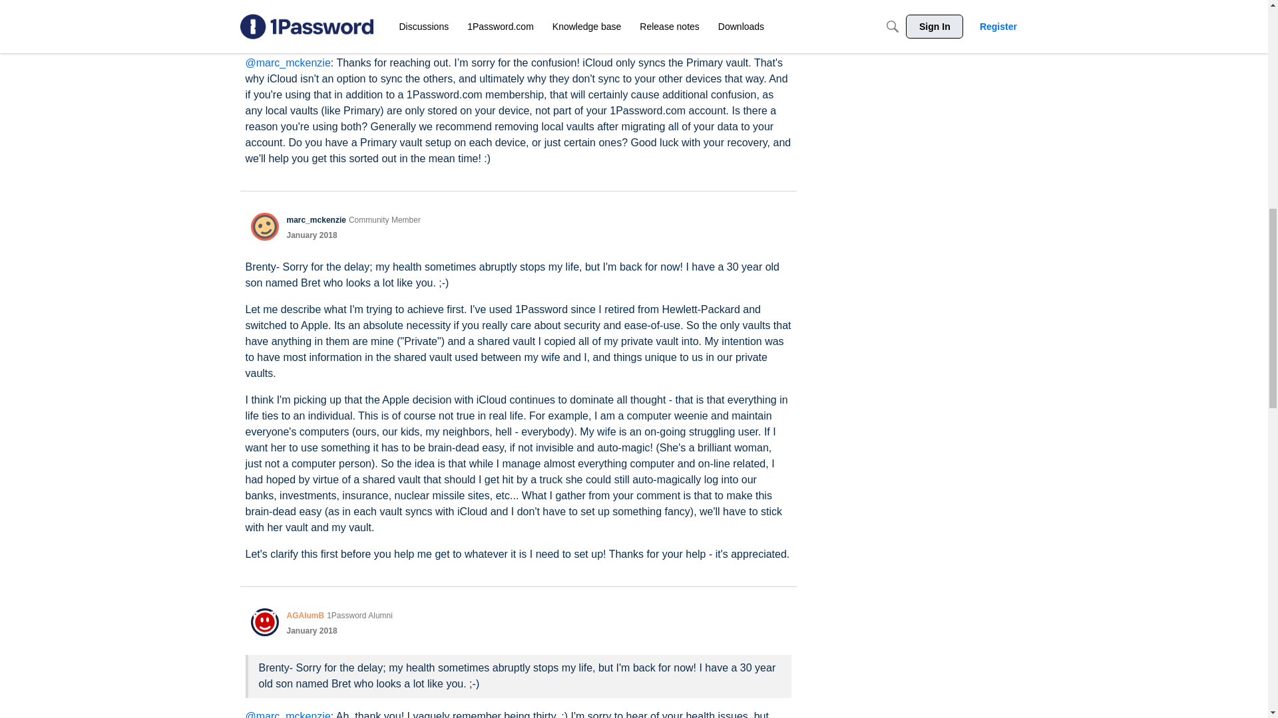  Describe the element at coordinates (305, 16) in the screenshot. I see `AGAlumB` at that location.